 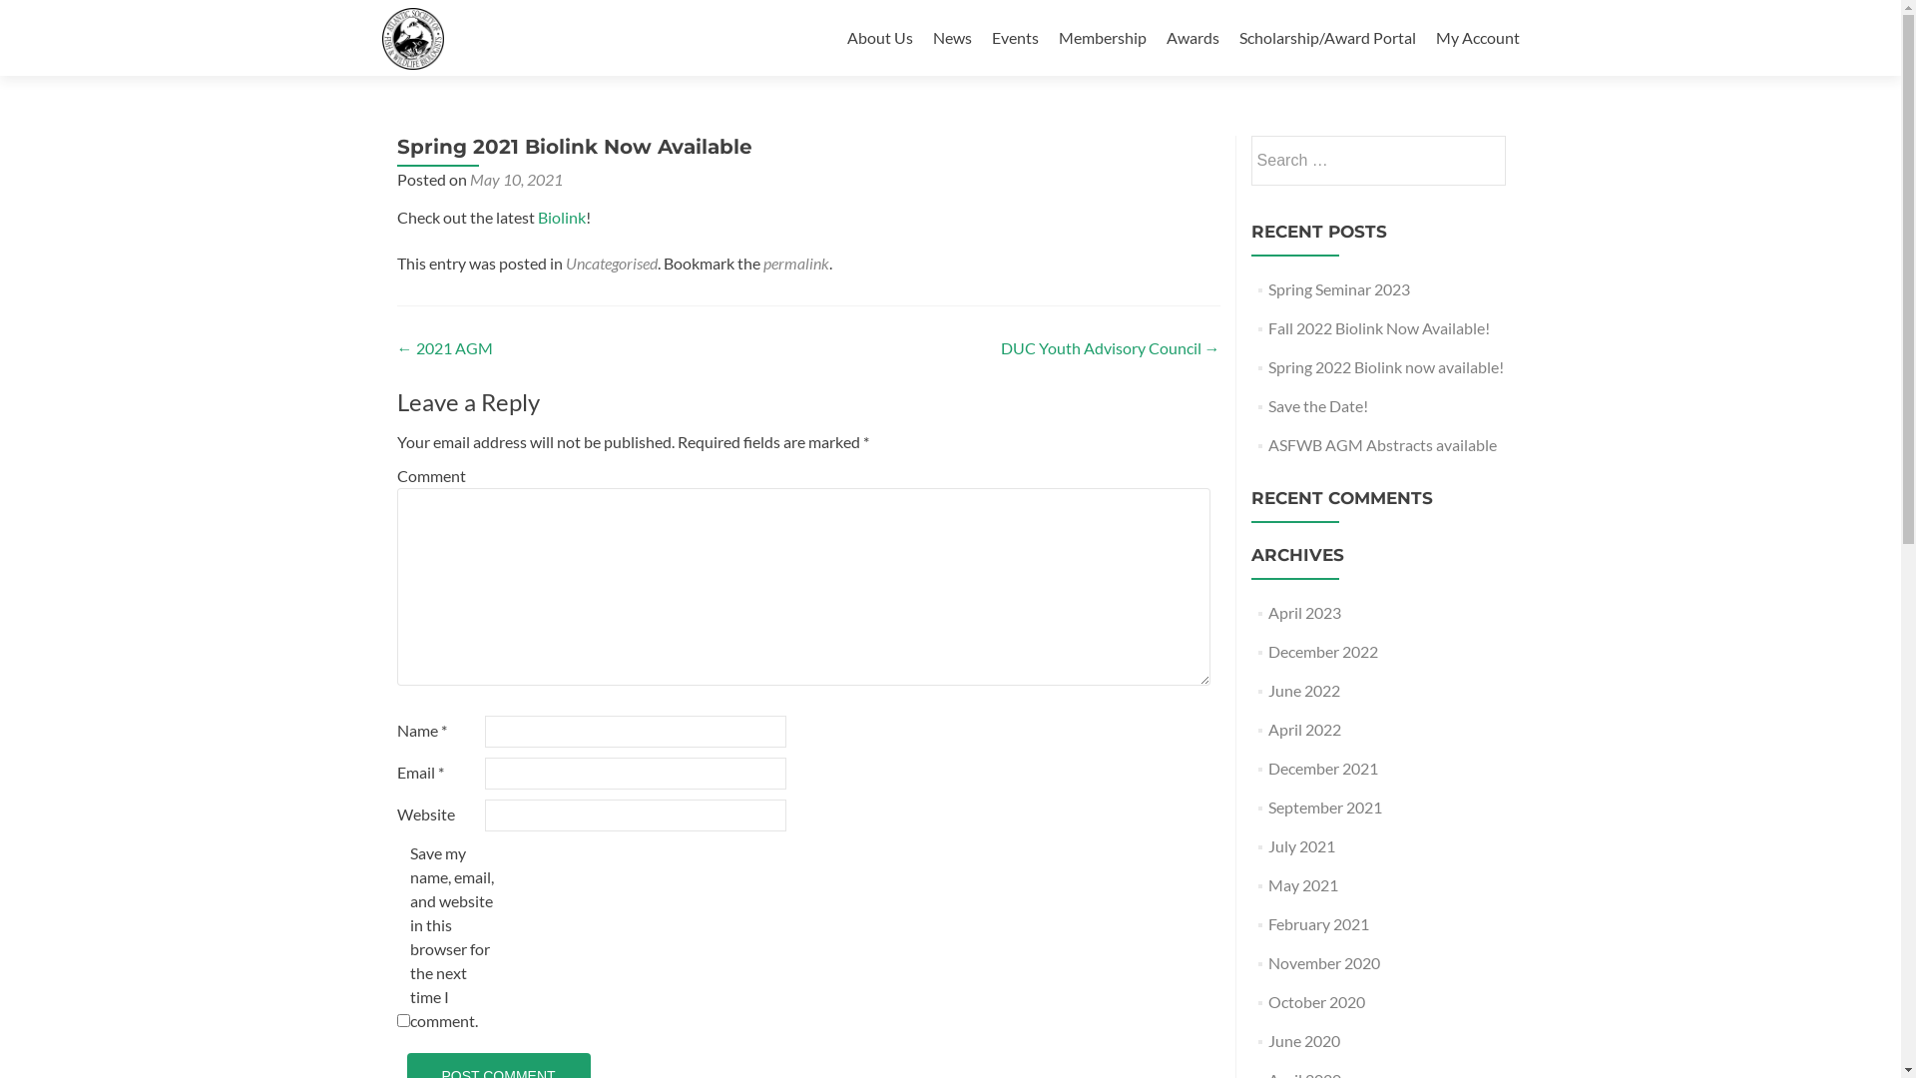 I want to click on May 10, 2021, so click(x=515, y=180).